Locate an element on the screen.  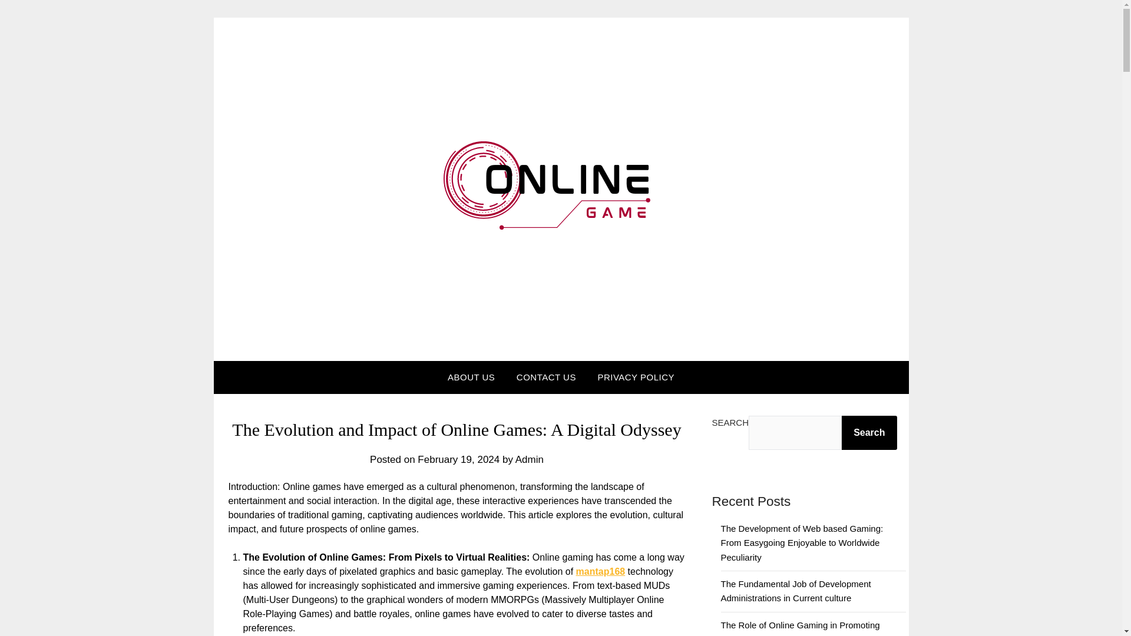
mantap168 is located at coordinates (600, 571).